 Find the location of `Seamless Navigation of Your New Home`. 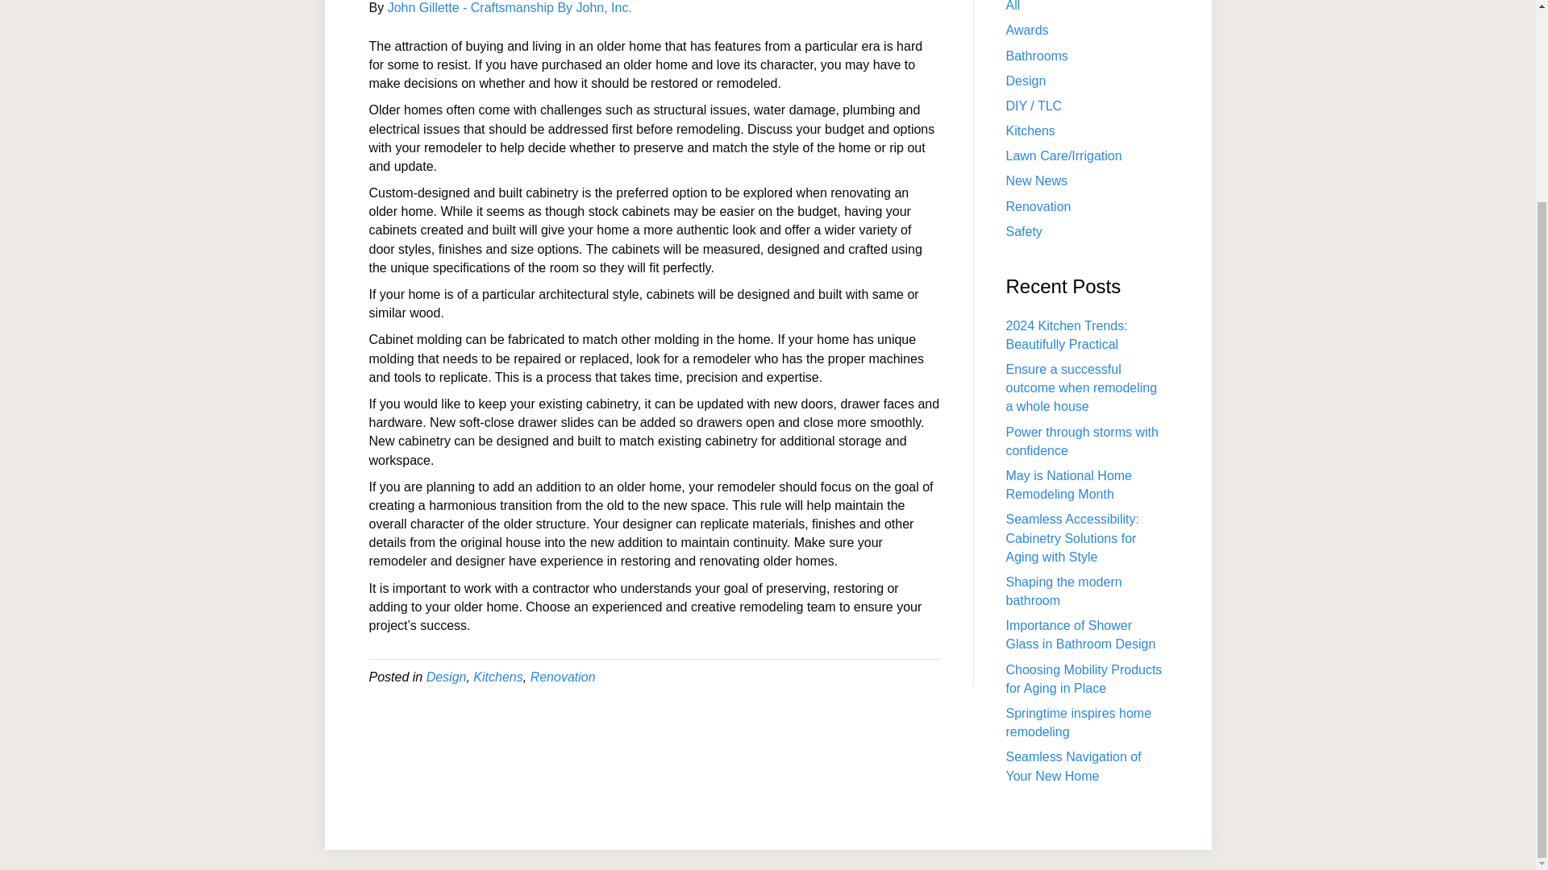

Seamless Navigation of Your New Home is located at coordinates (1074, 765).